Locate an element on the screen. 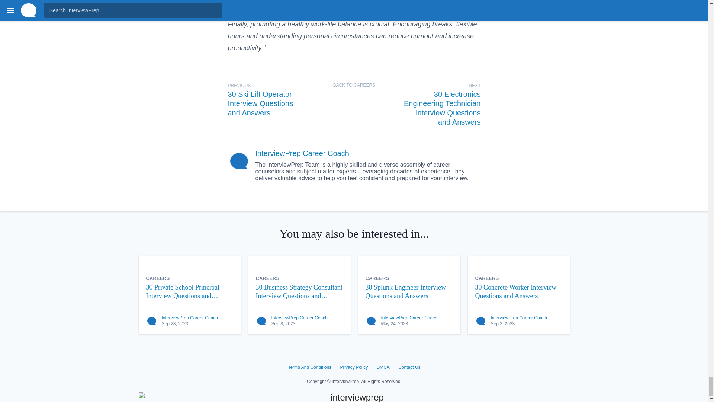 The image size is (714, 402). 30 Concrete Worker Interview Questions and Answers is located at coordinates (519, 291).